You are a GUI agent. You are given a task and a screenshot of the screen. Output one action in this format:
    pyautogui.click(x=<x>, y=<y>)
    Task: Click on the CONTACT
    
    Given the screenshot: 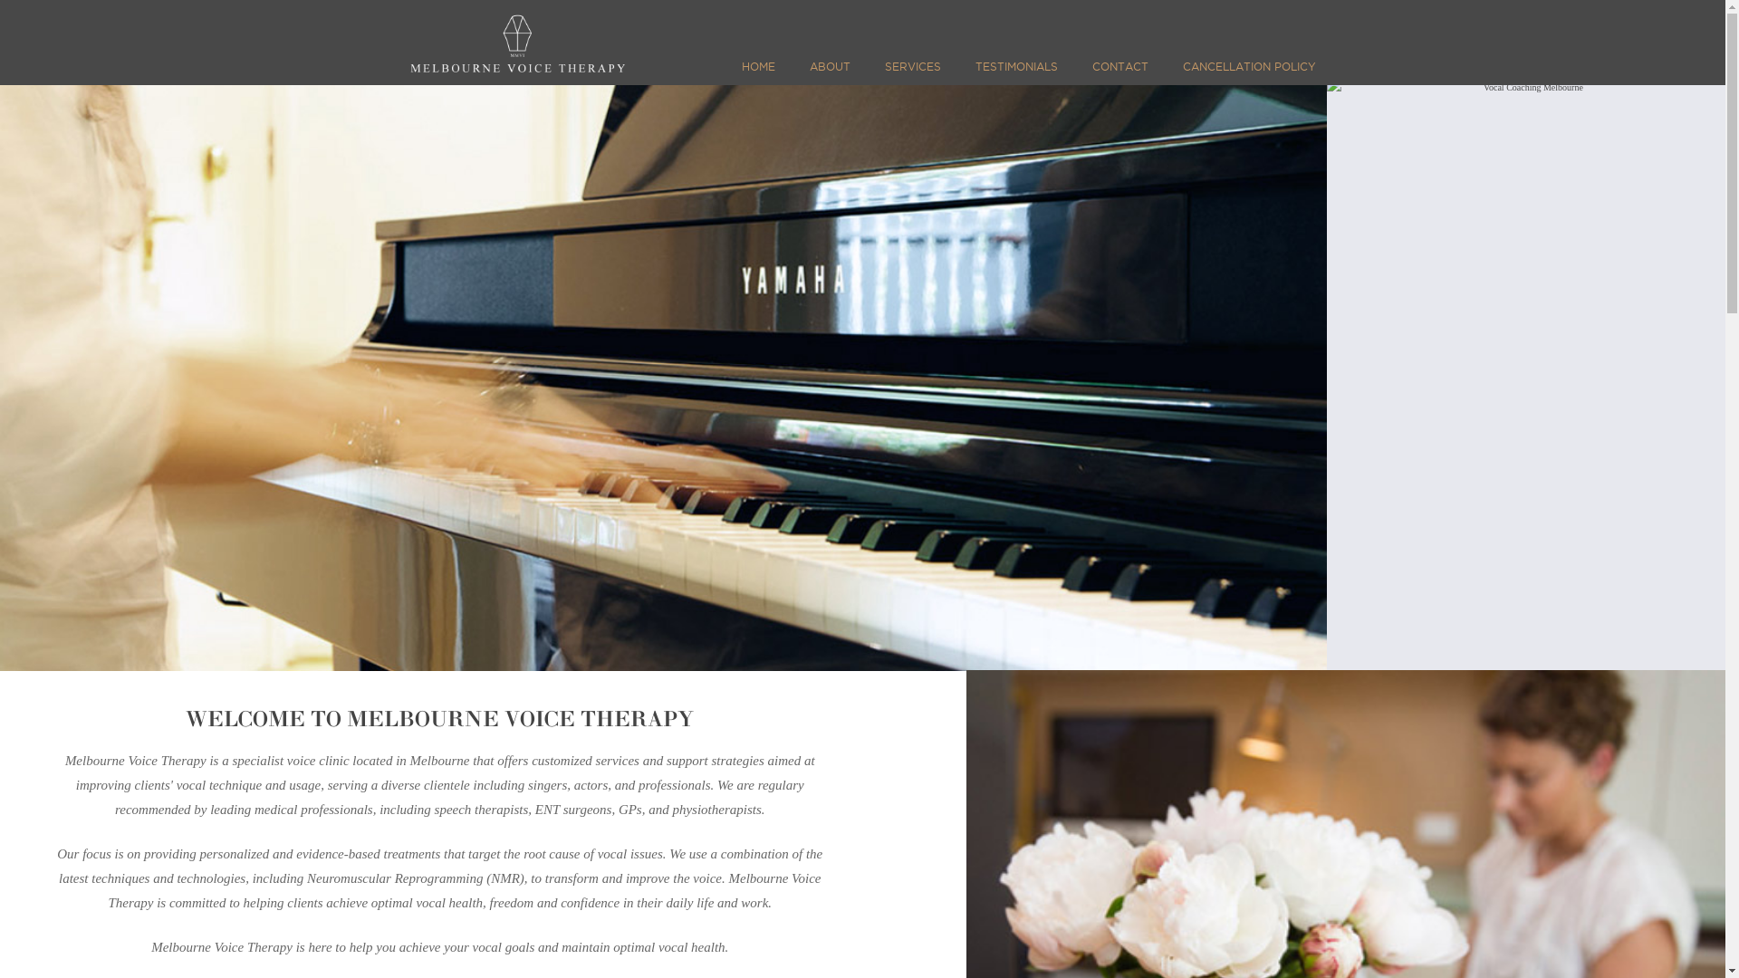 What is the action you would take?
    pyautogui.click(x=1120, y=73)
    